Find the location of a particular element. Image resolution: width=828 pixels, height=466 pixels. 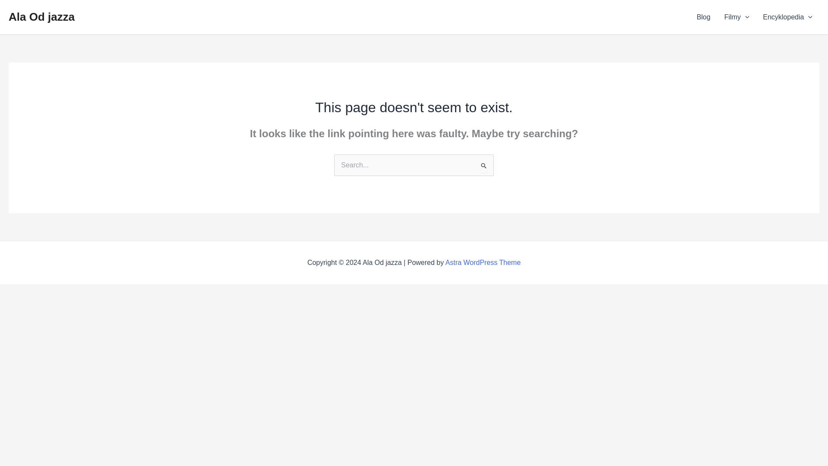

Encyklopedia is located at coordinates (787, 17).